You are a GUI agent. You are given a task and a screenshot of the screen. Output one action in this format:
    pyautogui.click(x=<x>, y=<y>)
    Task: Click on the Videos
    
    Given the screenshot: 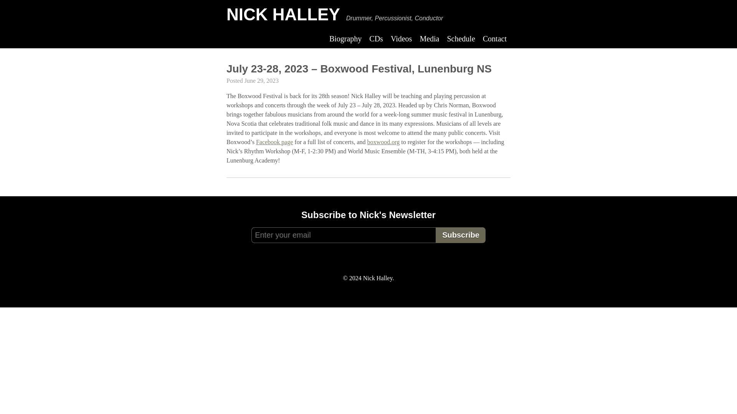 What is the action you would take?
    pyautogui.click(x=401, y=38)
    